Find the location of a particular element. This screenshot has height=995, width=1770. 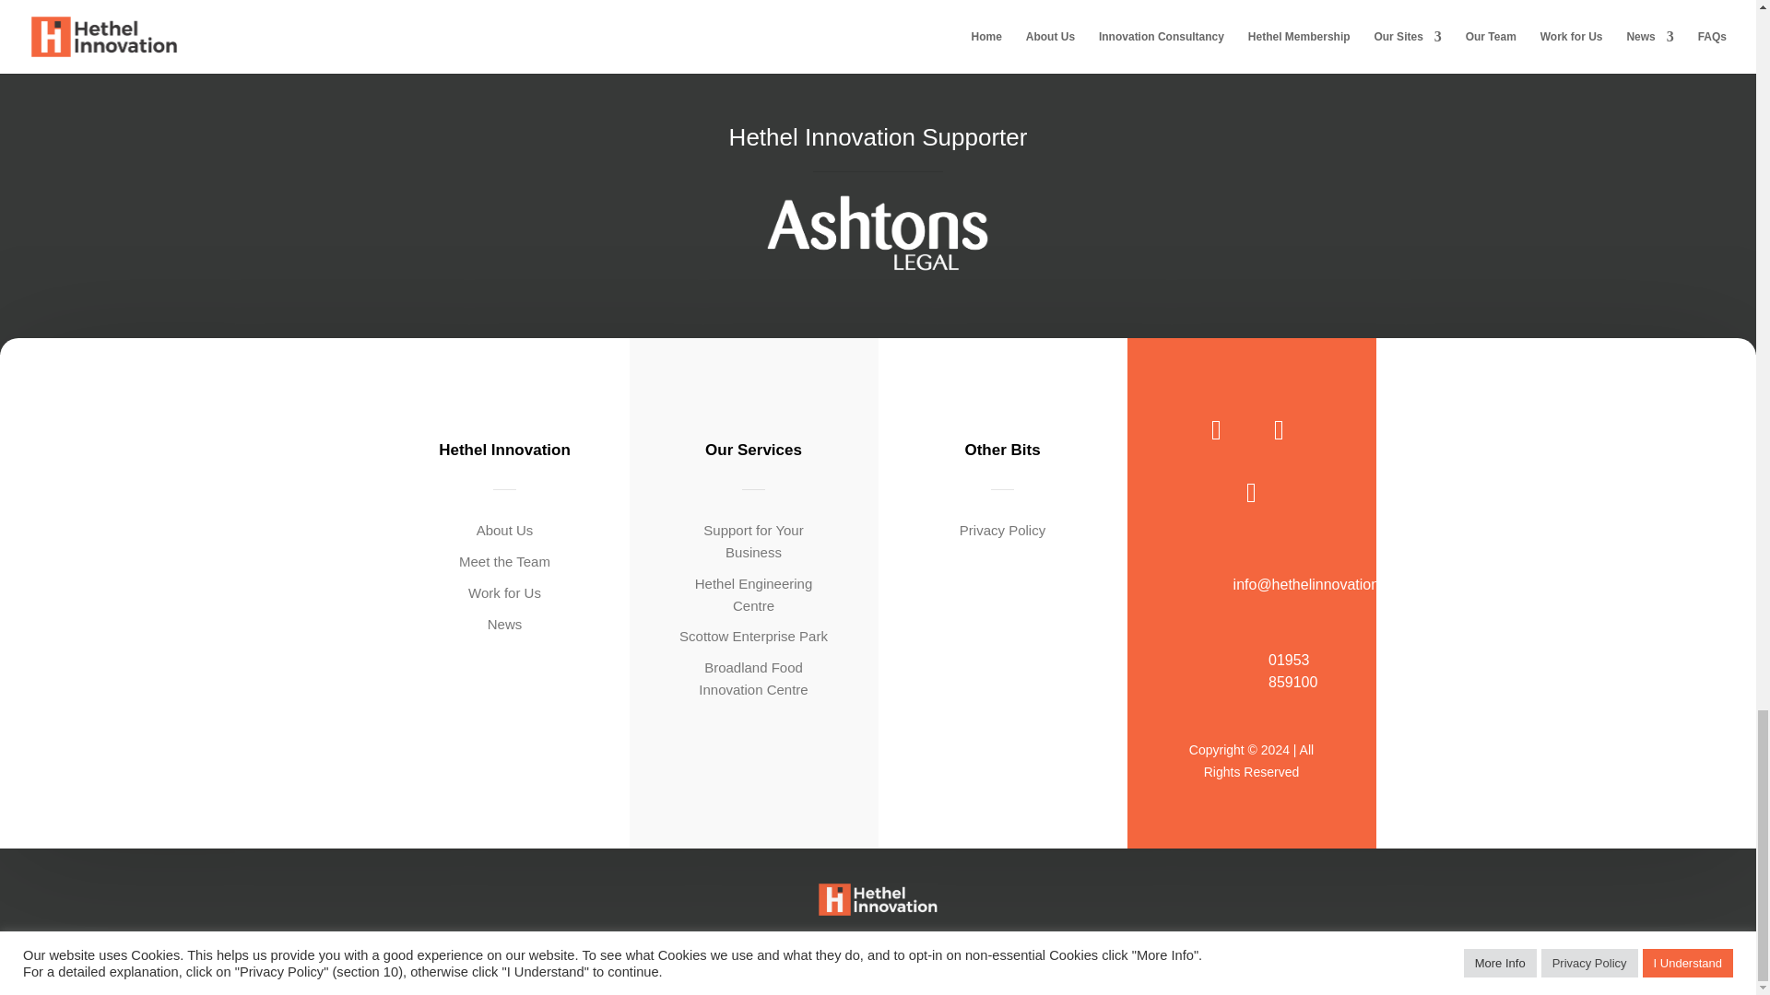

HIL Logo Orange-White is located at coordinates (878, 899).